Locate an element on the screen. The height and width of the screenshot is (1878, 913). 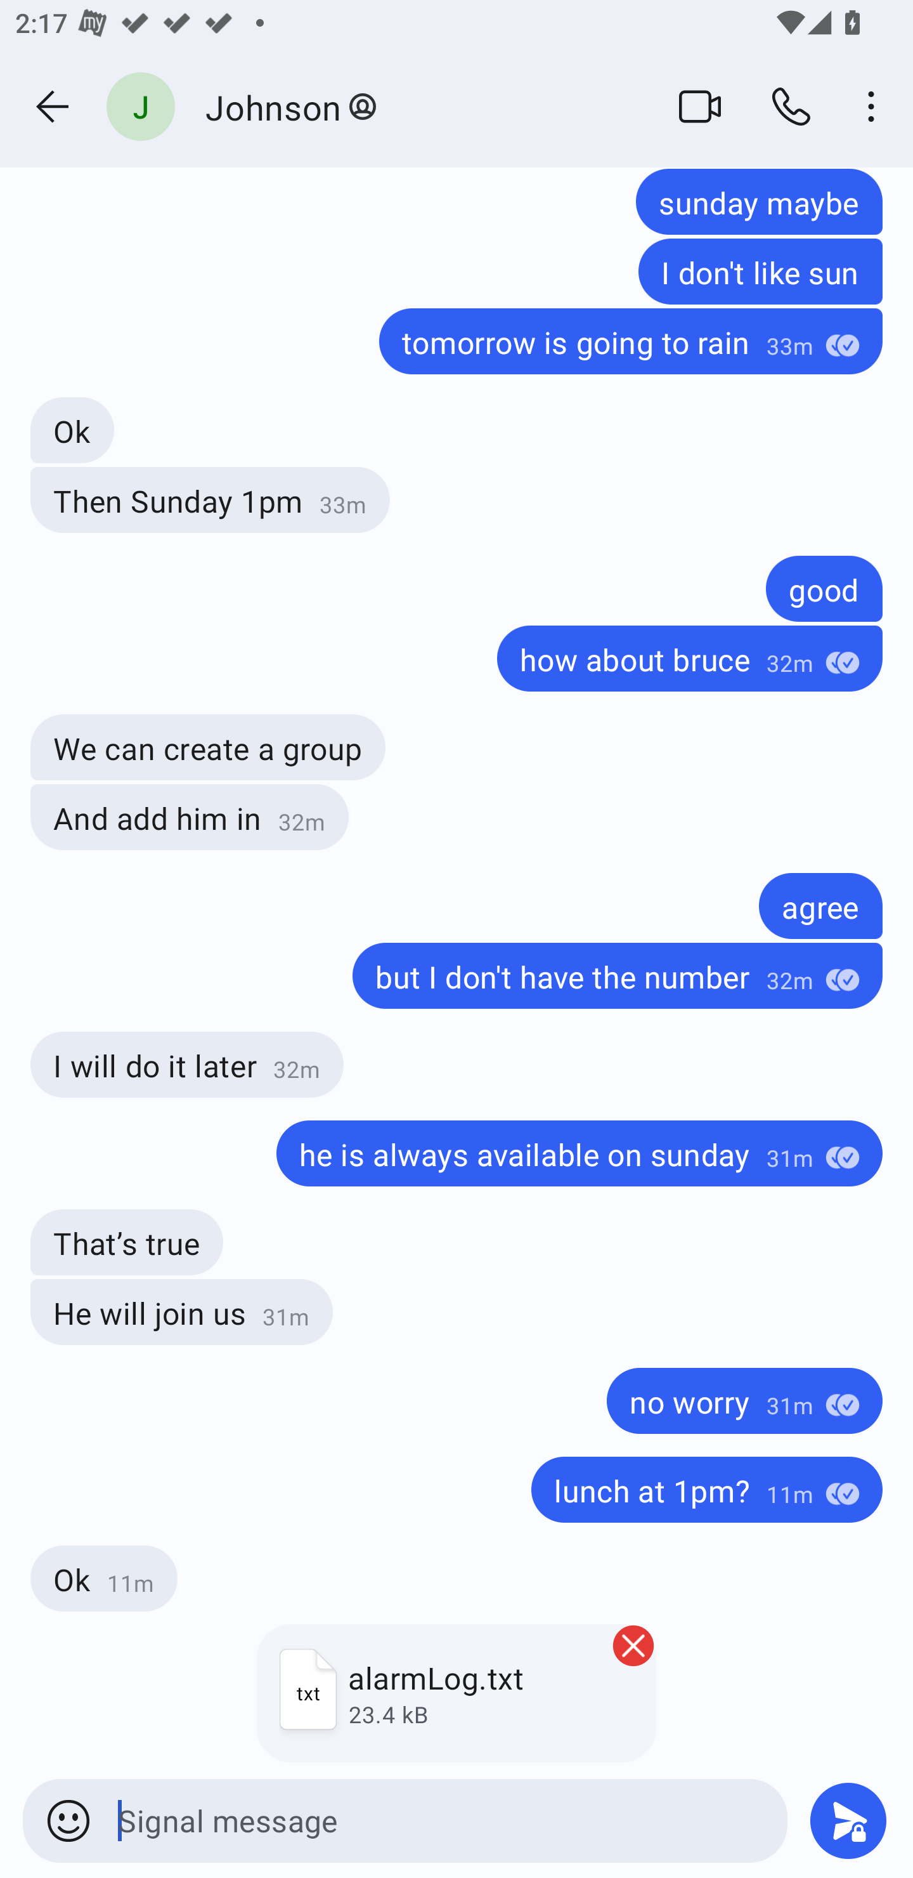
Send message is located at coordinates (848, 1821).